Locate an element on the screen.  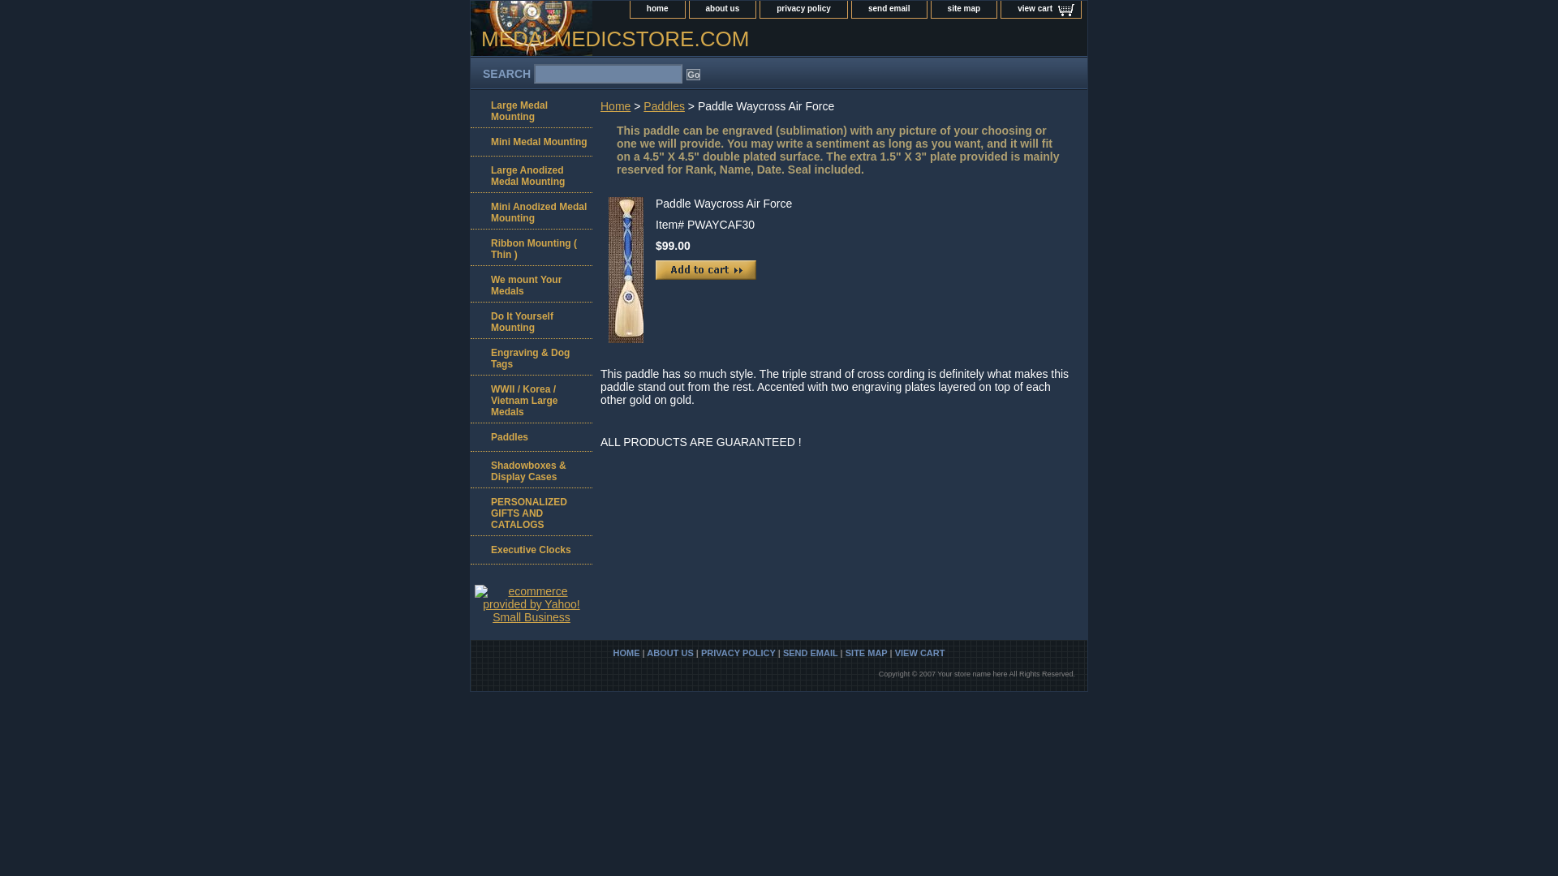
Home is located at coordinates (615, 106).